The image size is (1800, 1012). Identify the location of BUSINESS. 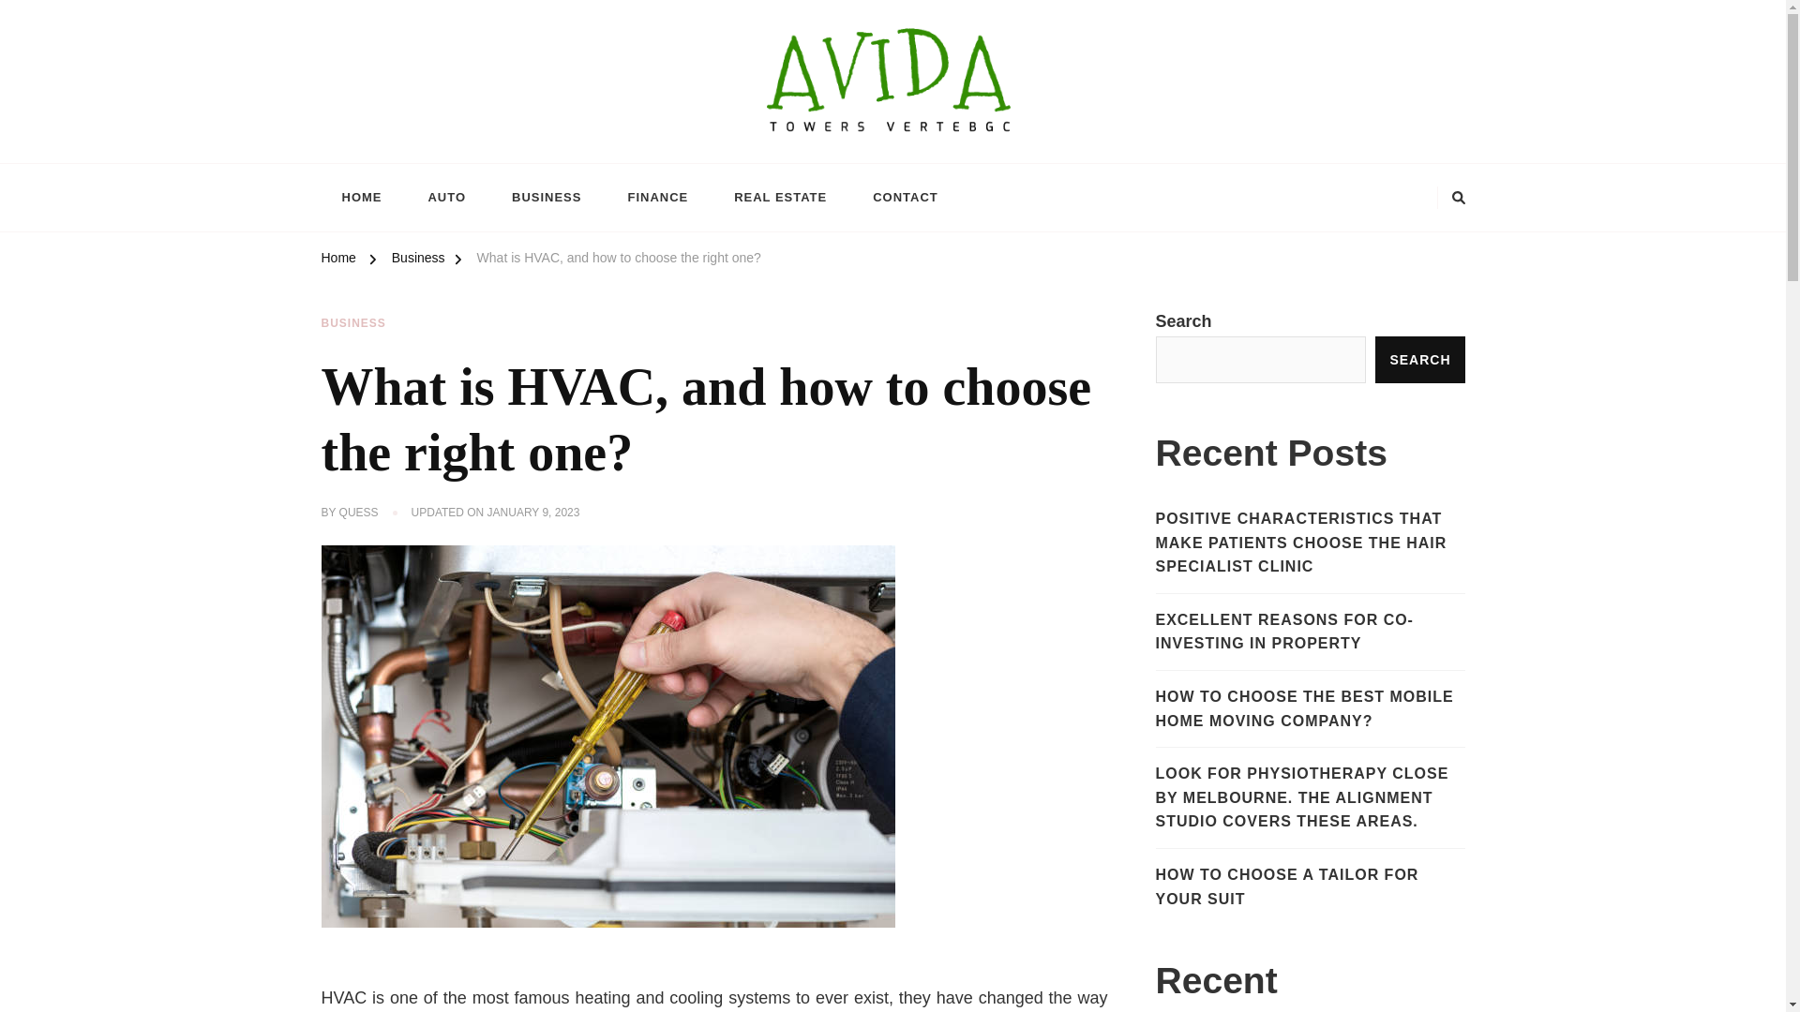
(546, 197).